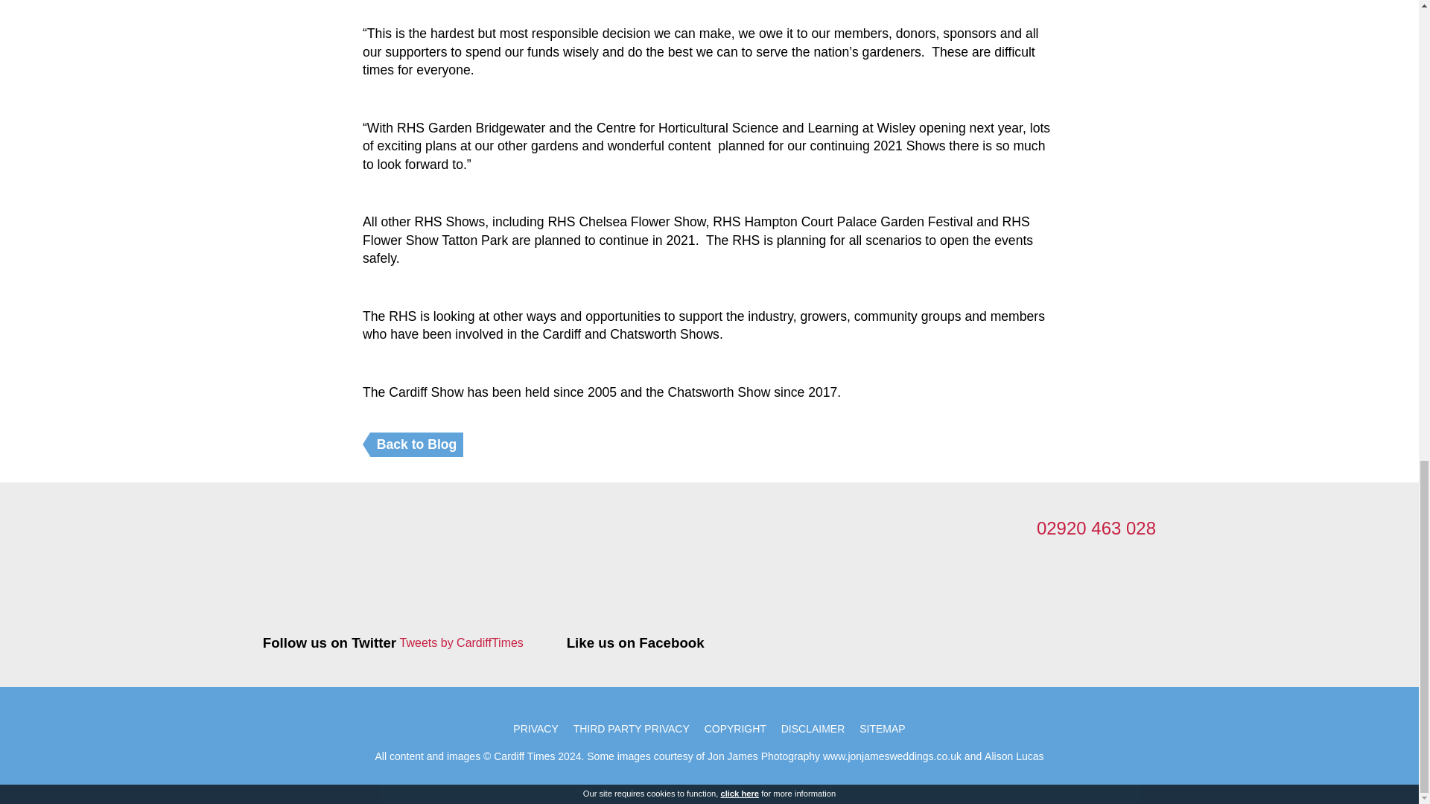 This screenshot has width=1430, height=804. I want to click on DISCLAIMER, so click(813, 728).